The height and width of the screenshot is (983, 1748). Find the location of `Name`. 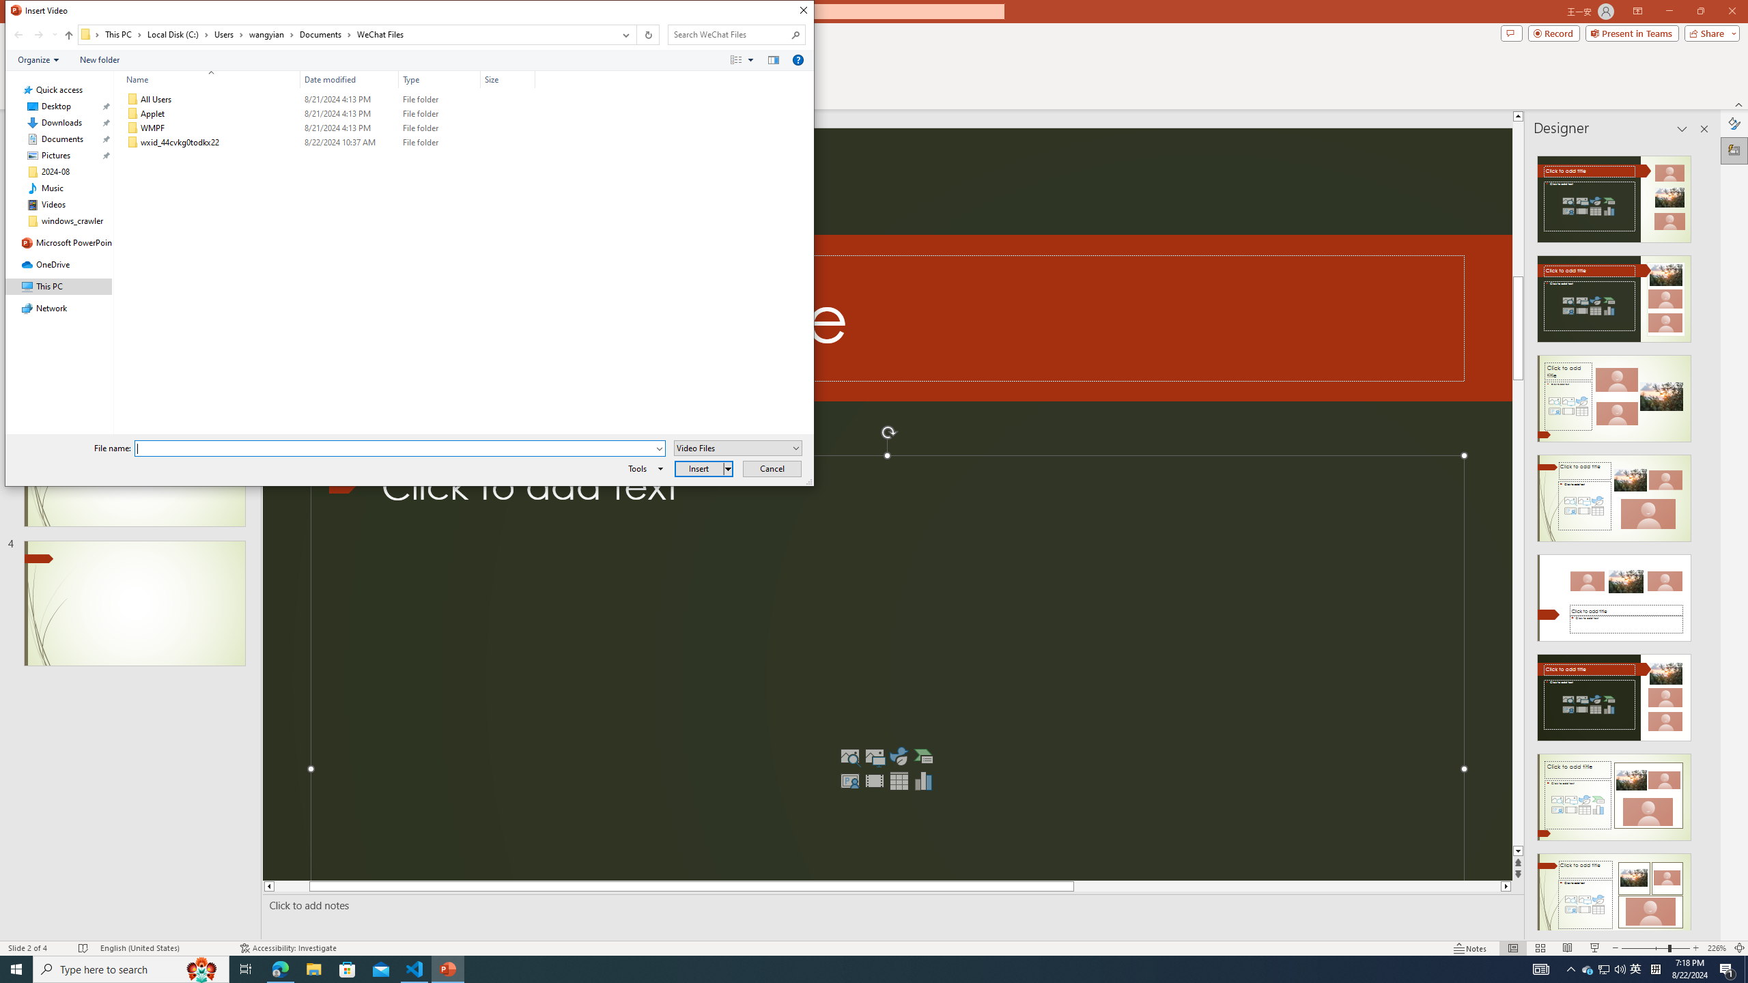

Name is located at coordinates (208, 79).